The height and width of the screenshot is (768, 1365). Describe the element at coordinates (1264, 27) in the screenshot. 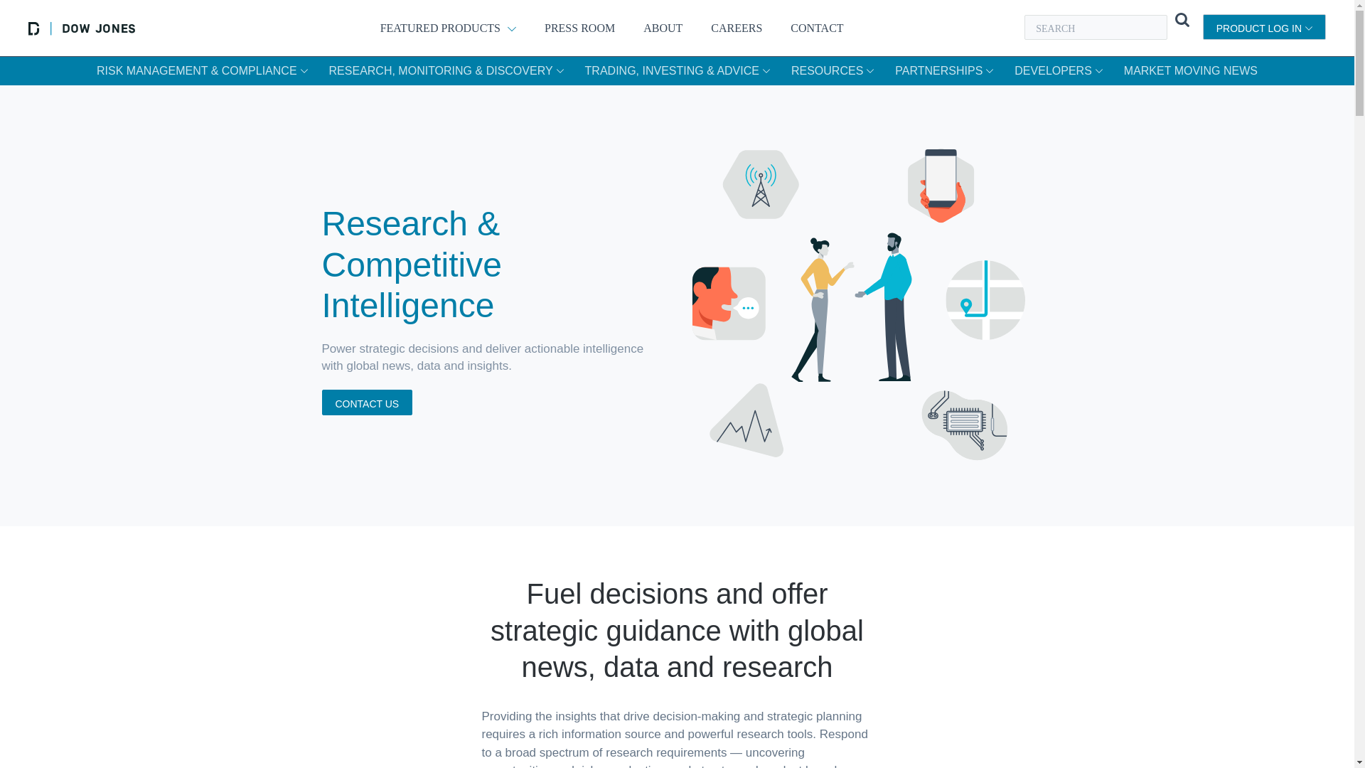

I see `PRODUCT LOG IN` at that location.